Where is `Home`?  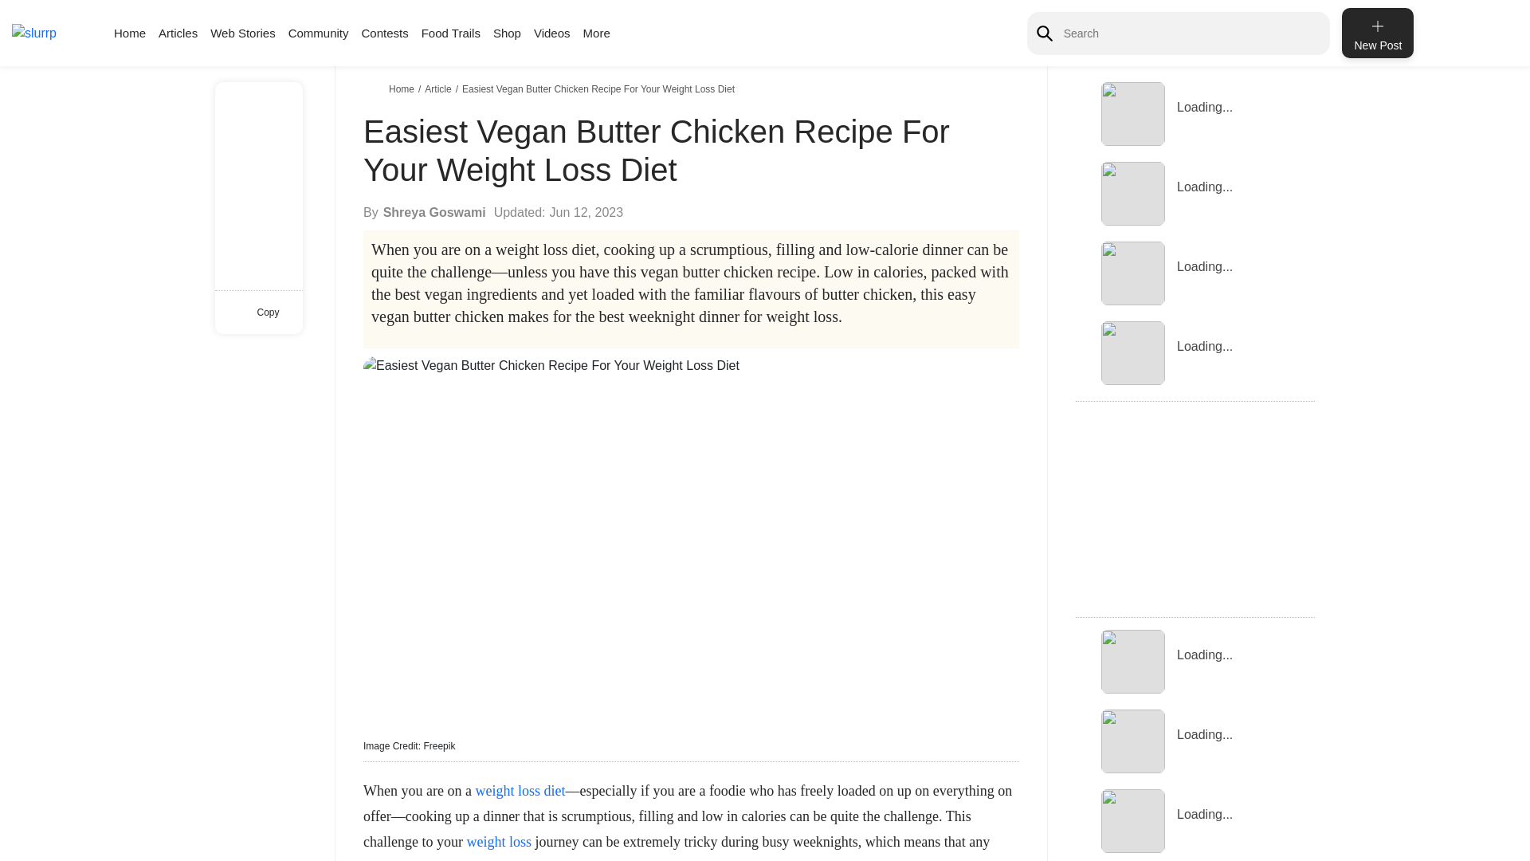 Home is located at coordinates (403, 88).